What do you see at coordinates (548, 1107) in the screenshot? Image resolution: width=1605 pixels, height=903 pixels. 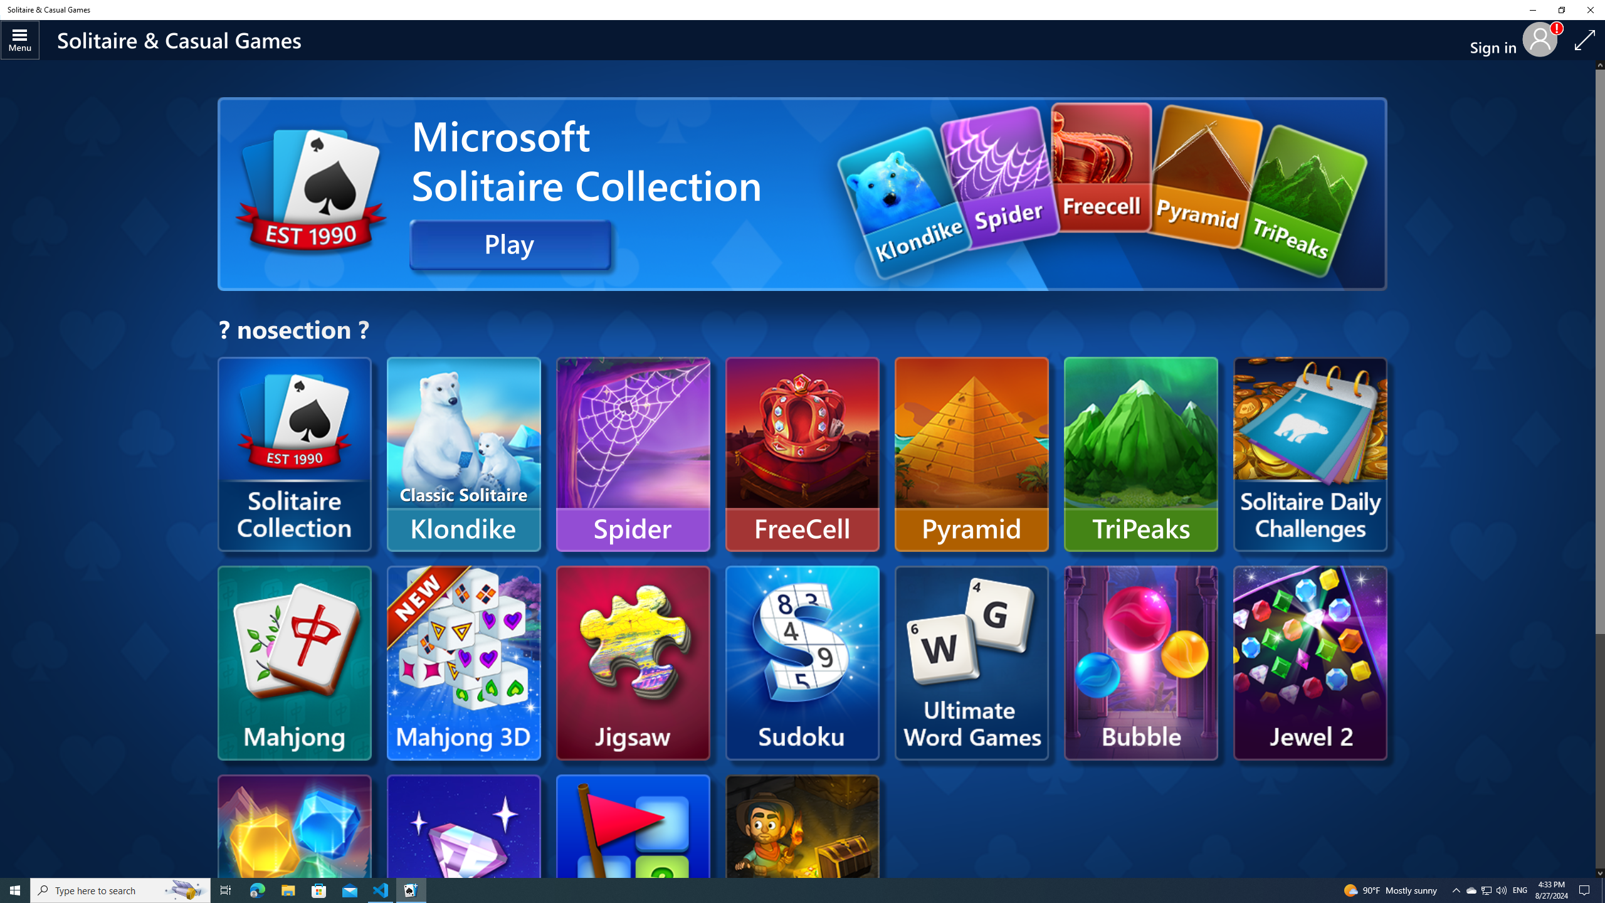 I see `Sudoku` at bounding box center [548, 1107].